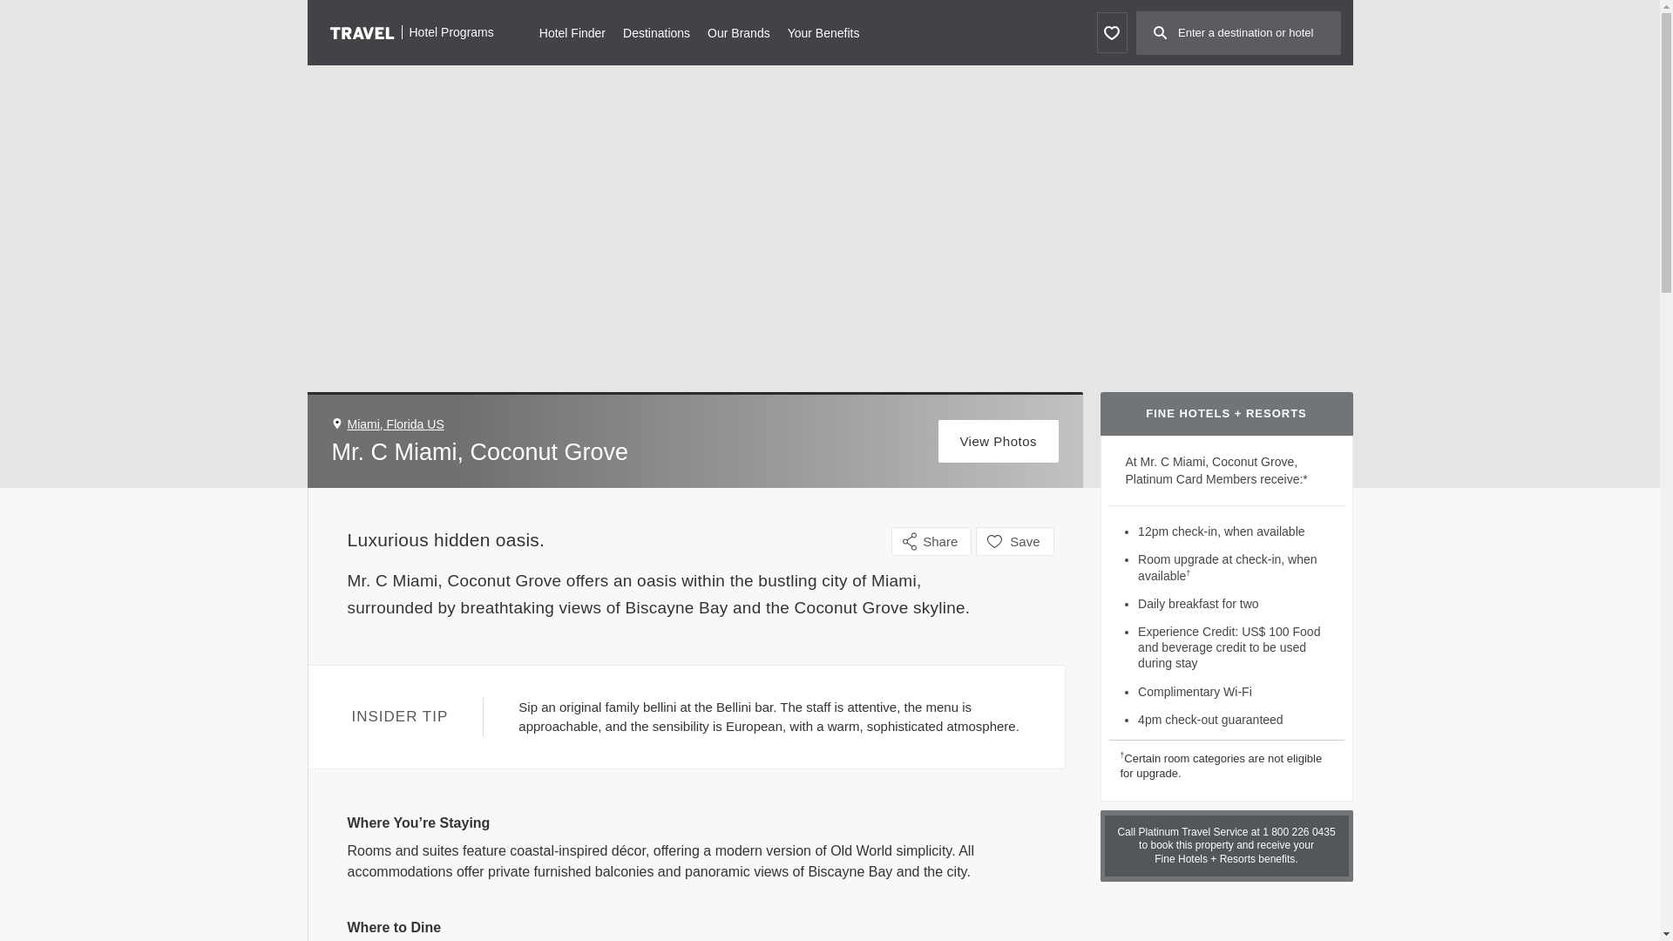 The height and width of the screenshot is (941, 1673). Describe the element at coordinates (999, 441) in the screenshot. I see `View Photos` at that location.